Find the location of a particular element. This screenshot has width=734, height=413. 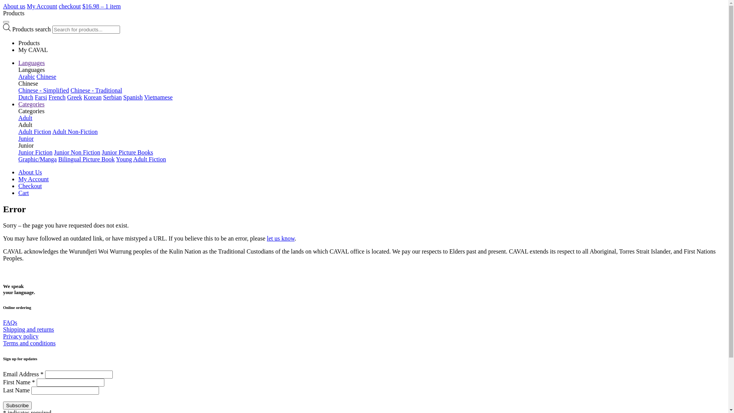

Chinese is located at coordinates (47, 76).